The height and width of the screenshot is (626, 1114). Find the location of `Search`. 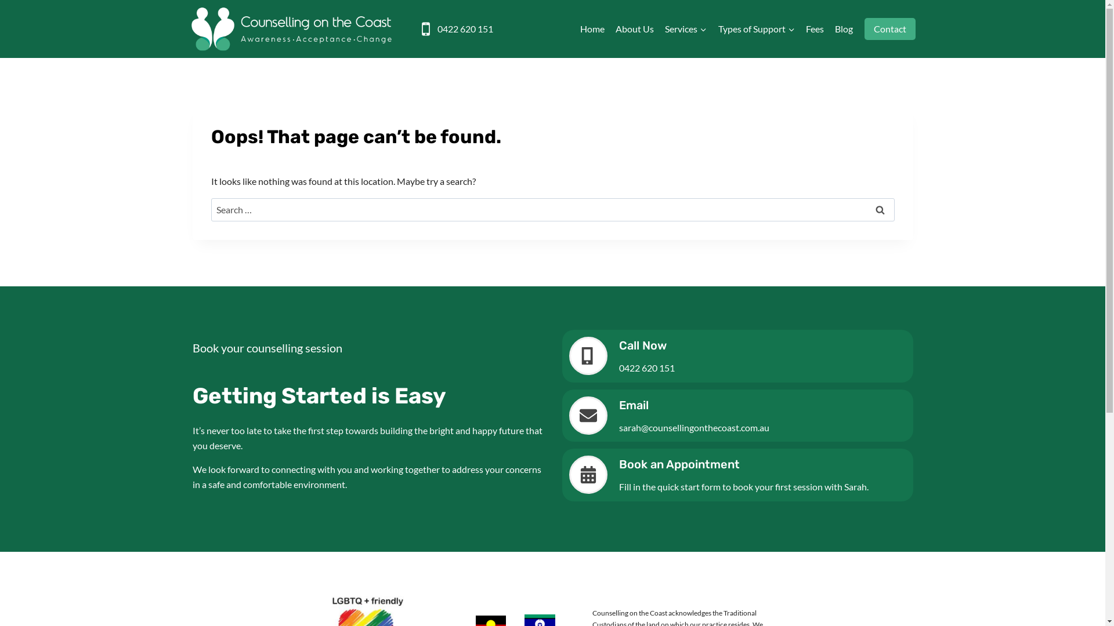

Search is located at coordinates (880, 210).